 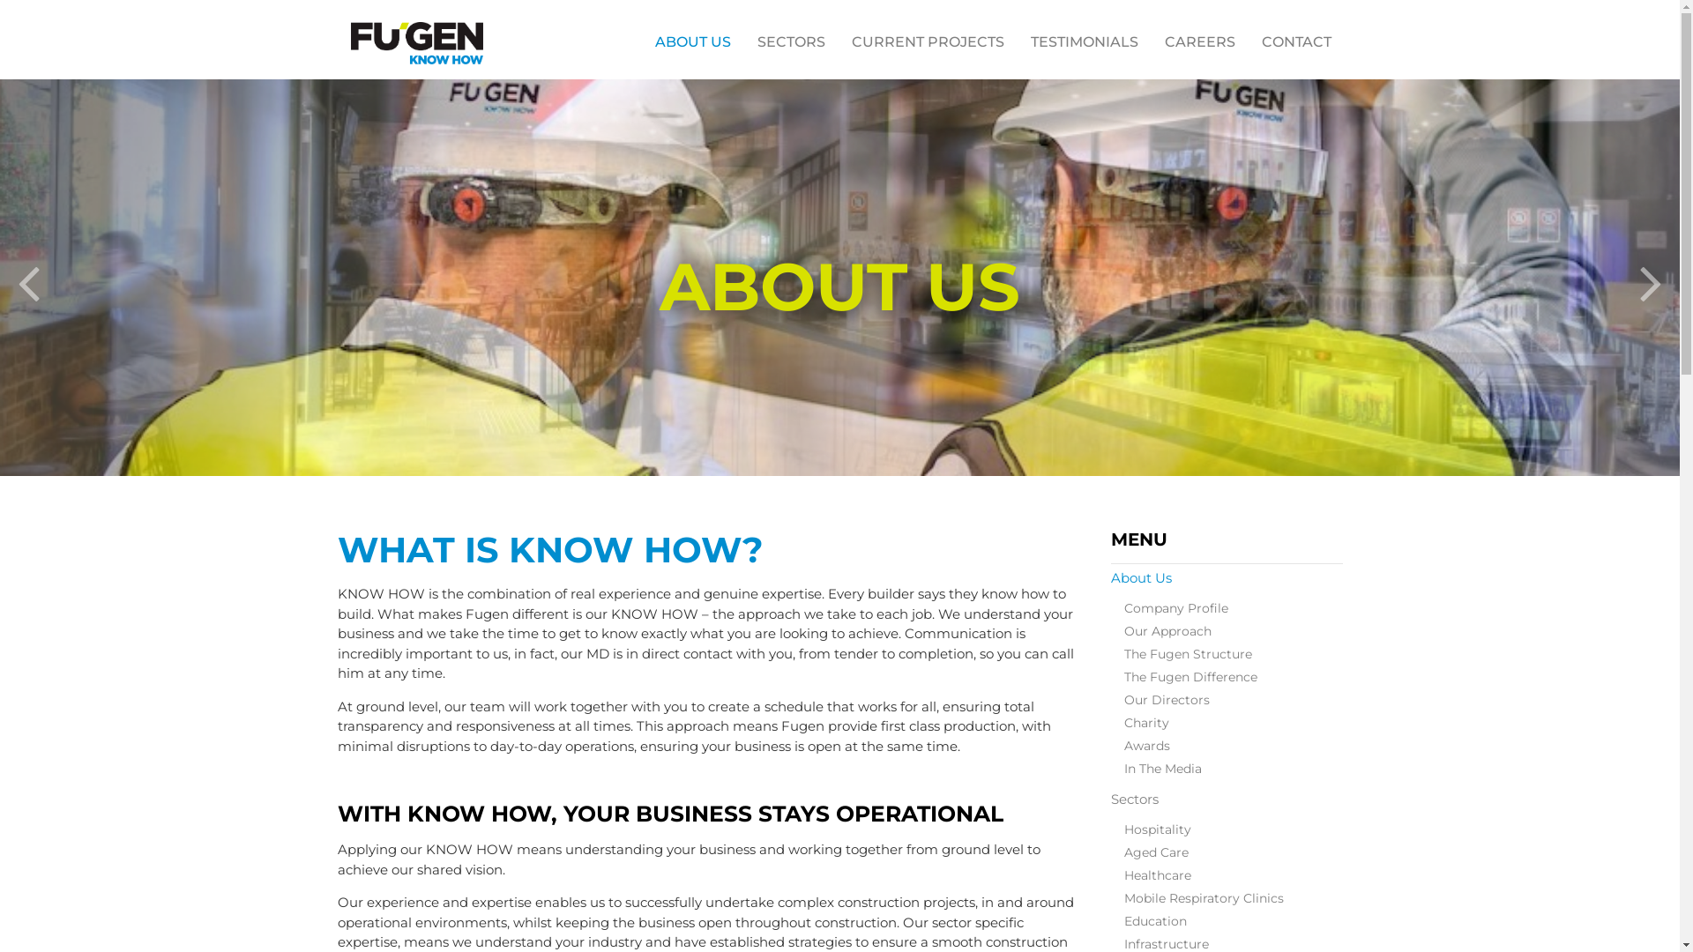 What do you see at coordinates (1085, 42) in the screenshot?
I see `TESTIMONIALS` at bounding box center [1085, 42].